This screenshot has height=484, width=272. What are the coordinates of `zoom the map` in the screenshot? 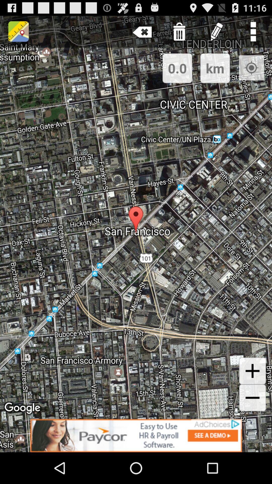 It's located at (252, 371).